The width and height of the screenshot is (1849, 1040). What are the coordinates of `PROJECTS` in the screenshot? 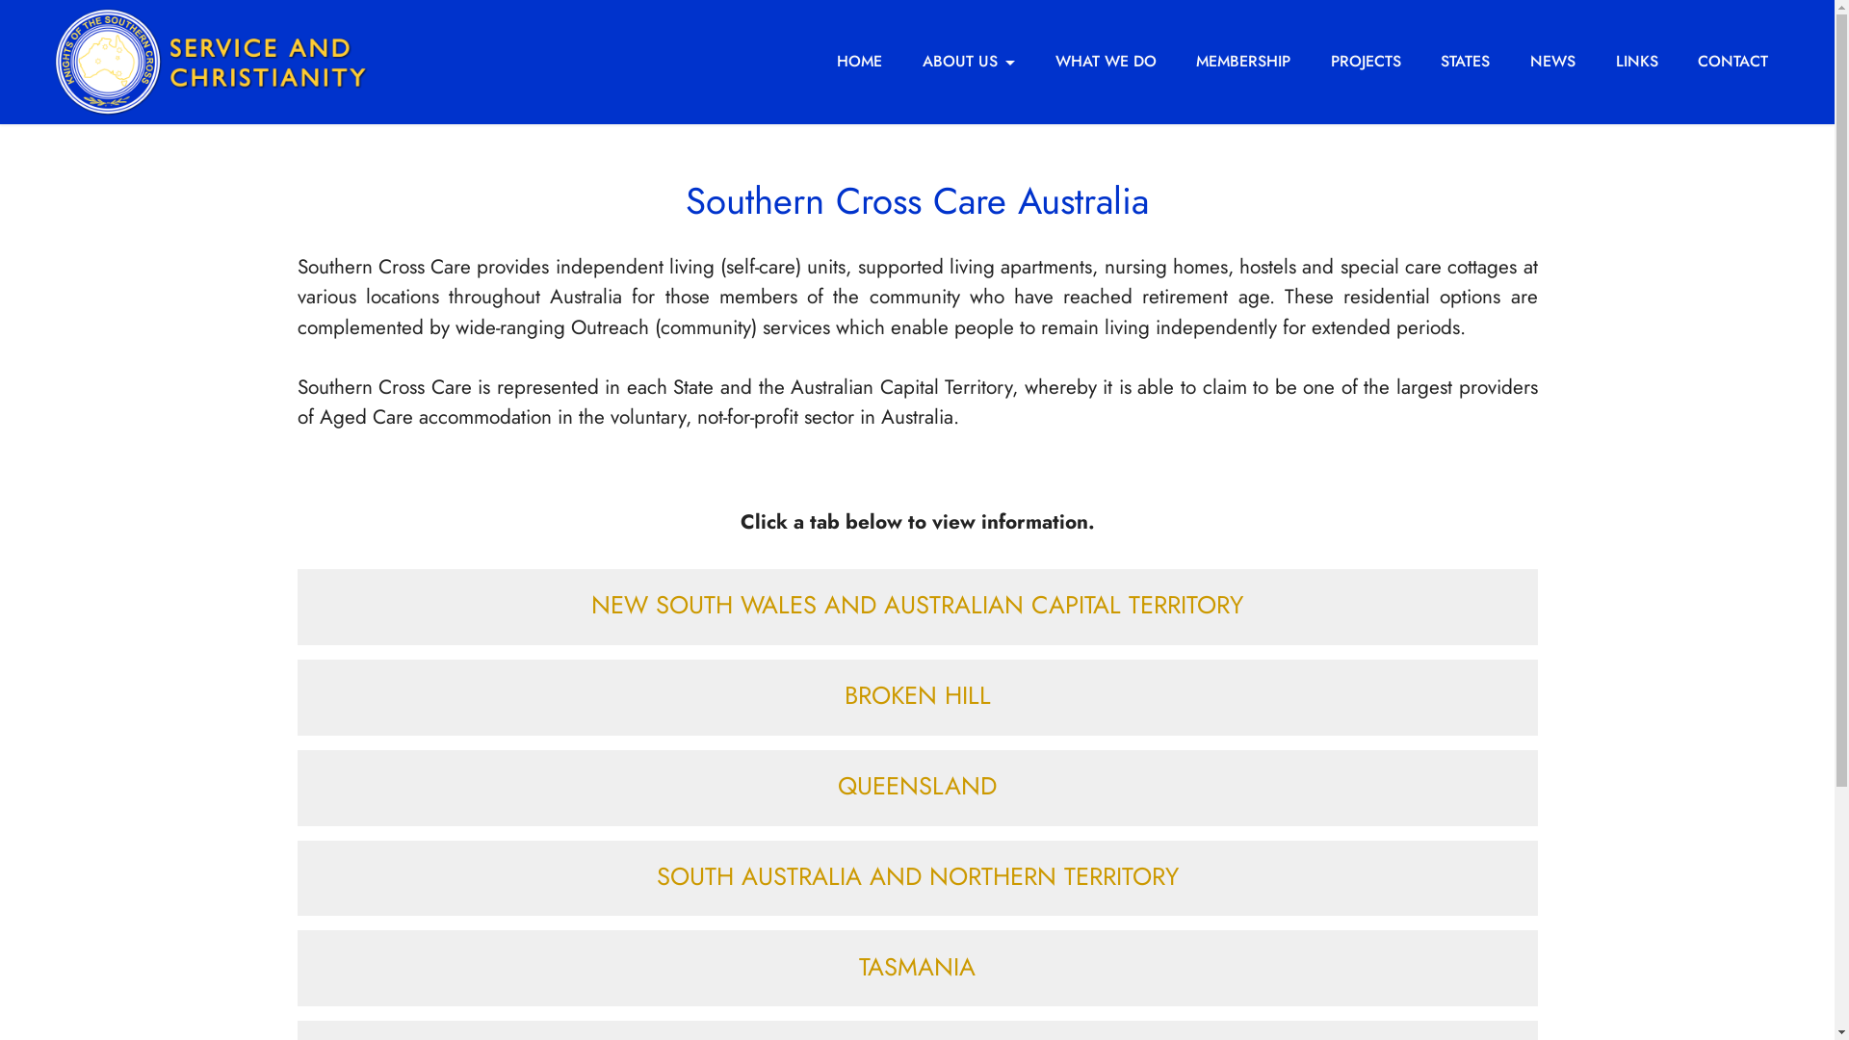 It's located at (1366, 62).